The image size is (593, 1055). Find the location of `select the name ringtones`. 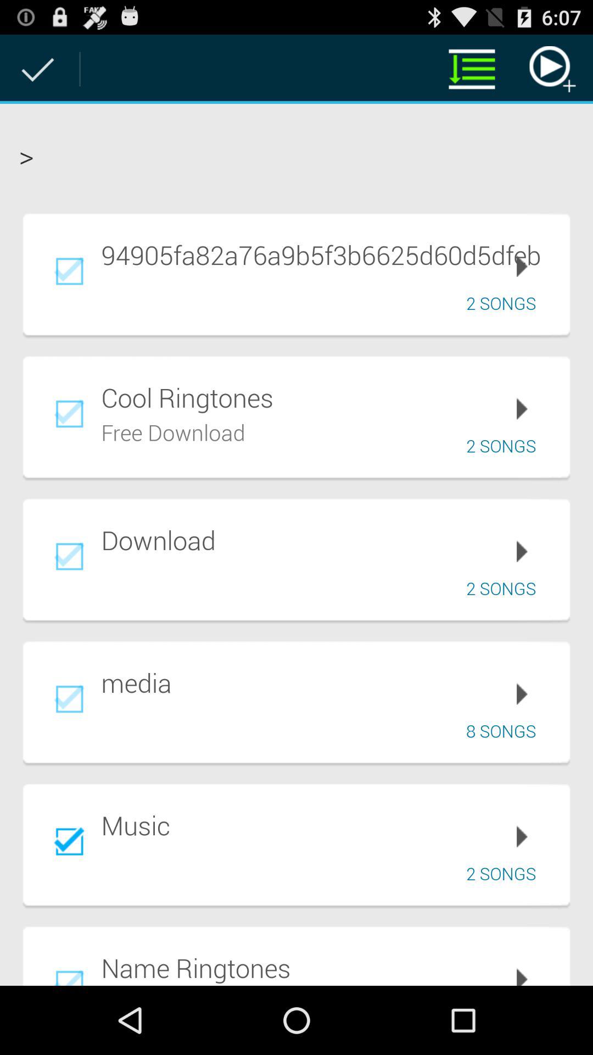

select the name ringtones is located at coordinates (328, 968).